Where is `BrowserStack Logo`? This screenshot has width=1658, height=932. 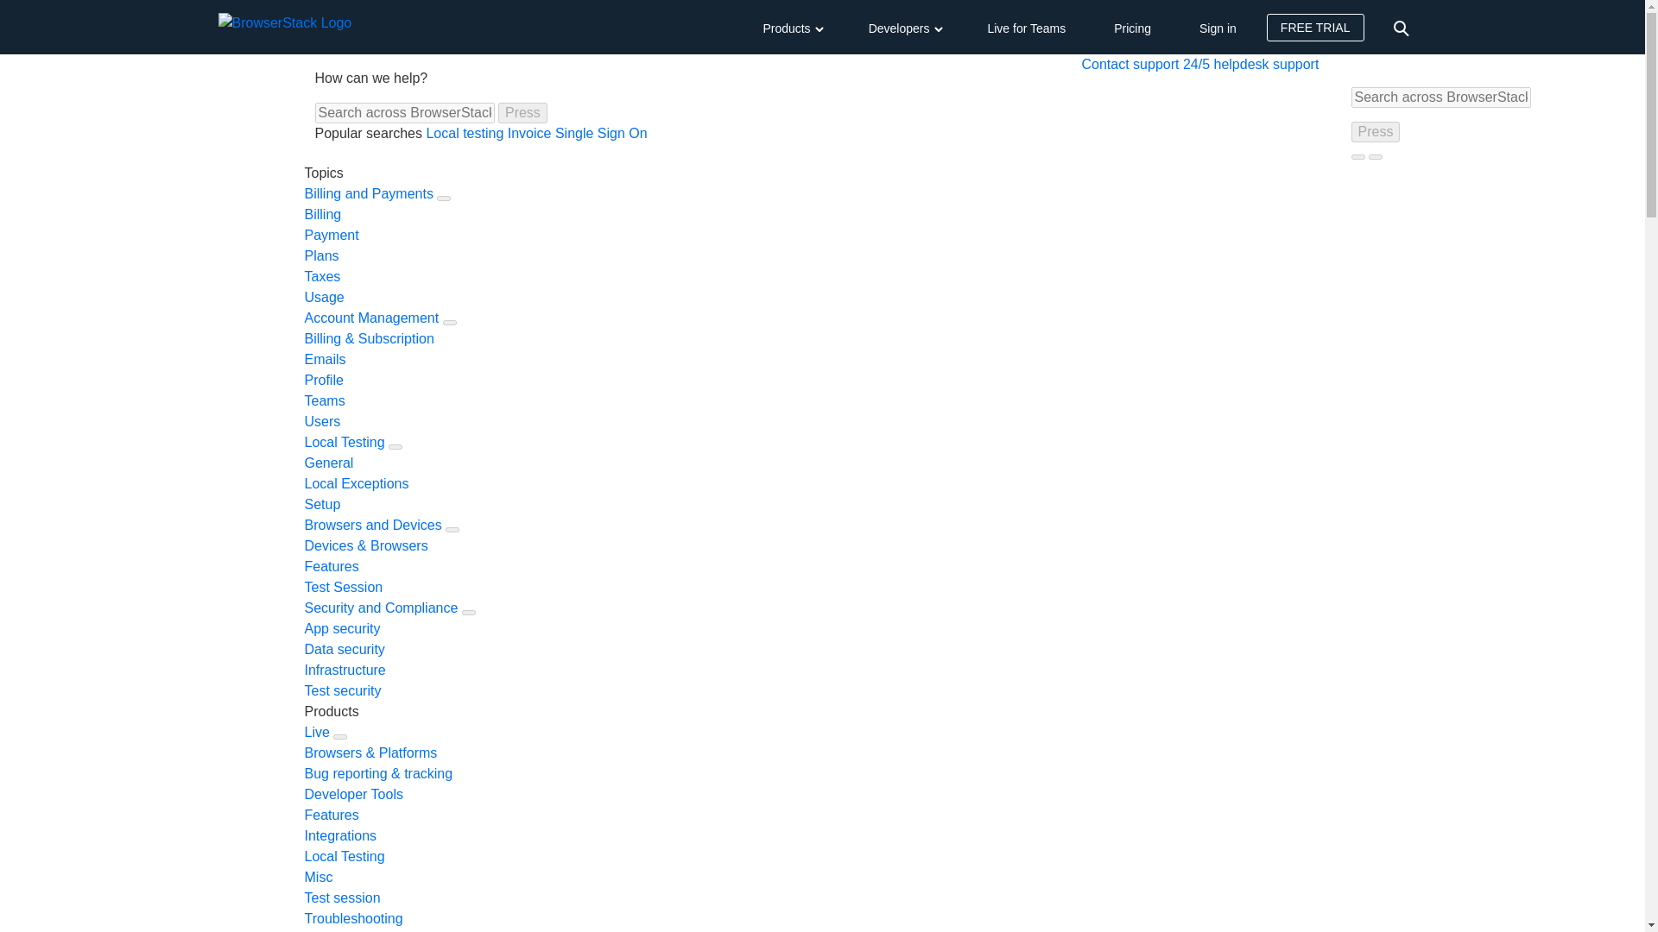 BrowserStack Logo is located at coordinates (298, 27).